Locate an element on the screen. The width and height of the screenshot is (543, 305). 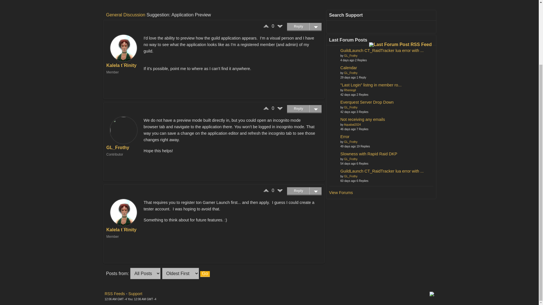
Up Vote is located at coordinates (266, 108).